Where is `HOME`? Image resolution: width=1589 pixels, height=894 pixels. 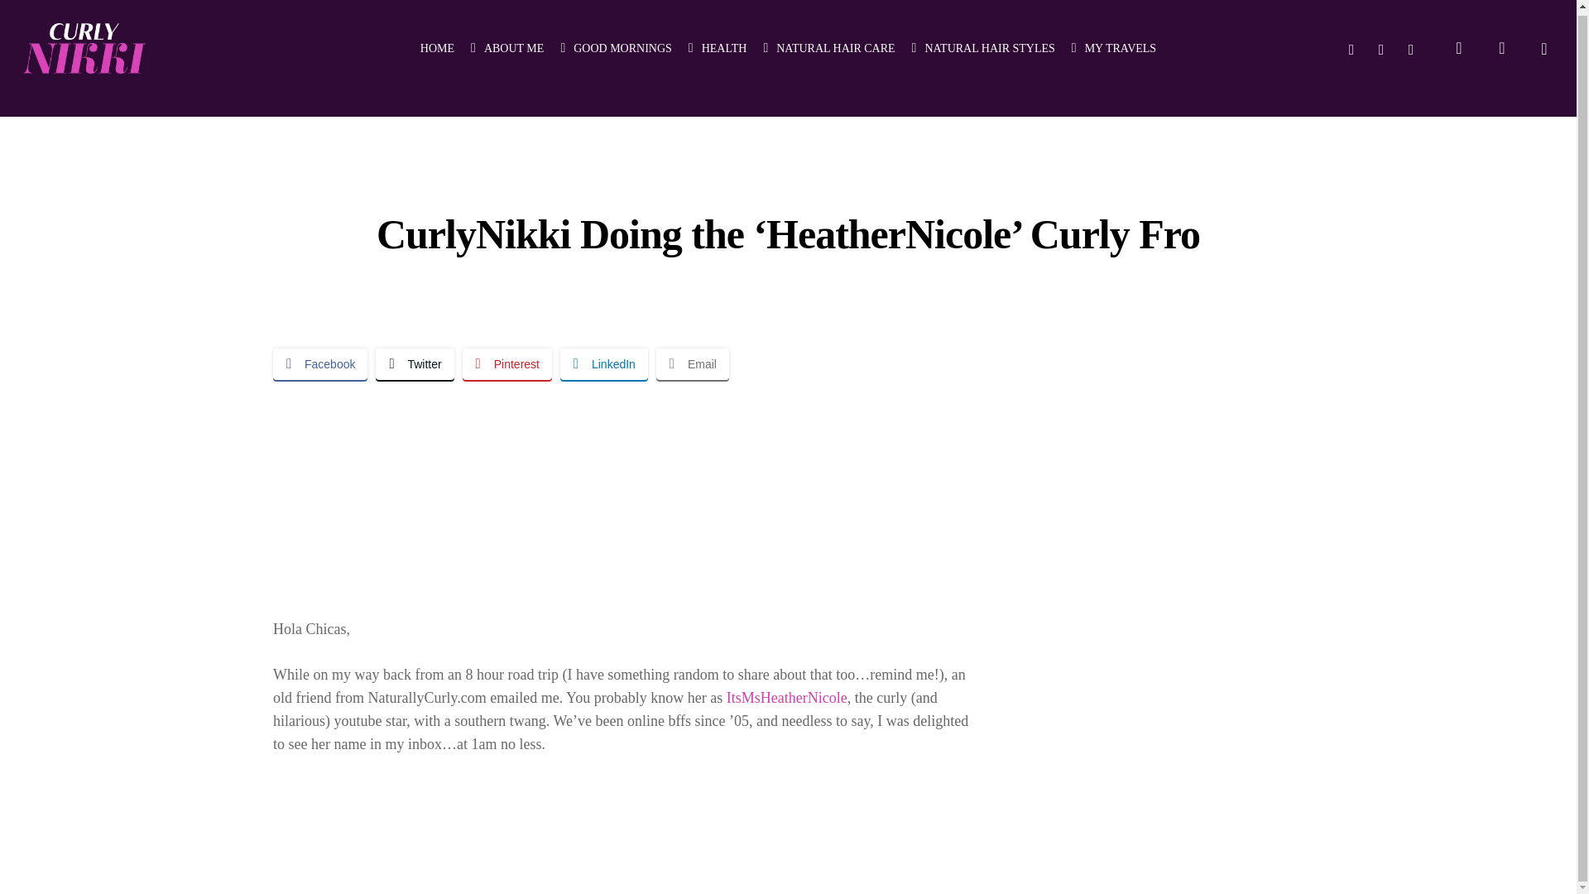
HOME is located at coordinates (437, 45).